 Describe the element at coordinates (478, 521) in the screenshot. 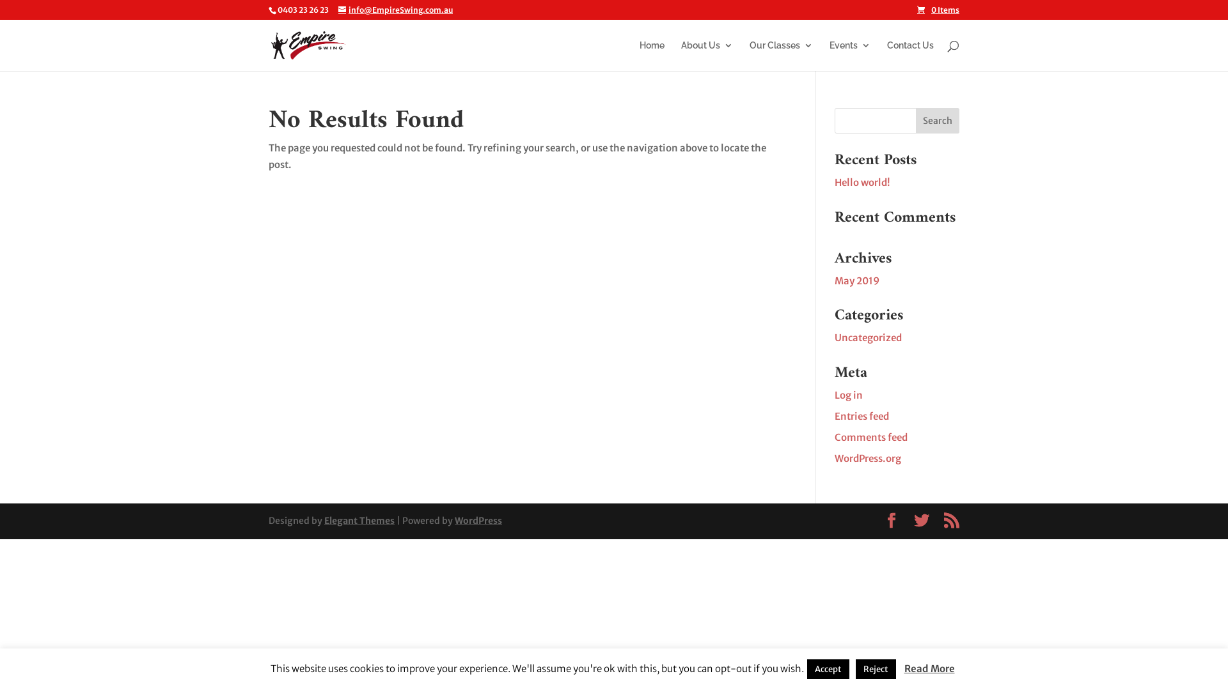

I see `WordPress` at that location.